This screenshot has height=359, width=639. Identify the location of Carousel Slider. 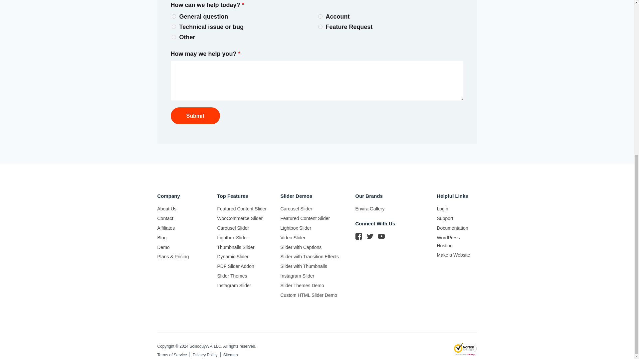
(233, 228).